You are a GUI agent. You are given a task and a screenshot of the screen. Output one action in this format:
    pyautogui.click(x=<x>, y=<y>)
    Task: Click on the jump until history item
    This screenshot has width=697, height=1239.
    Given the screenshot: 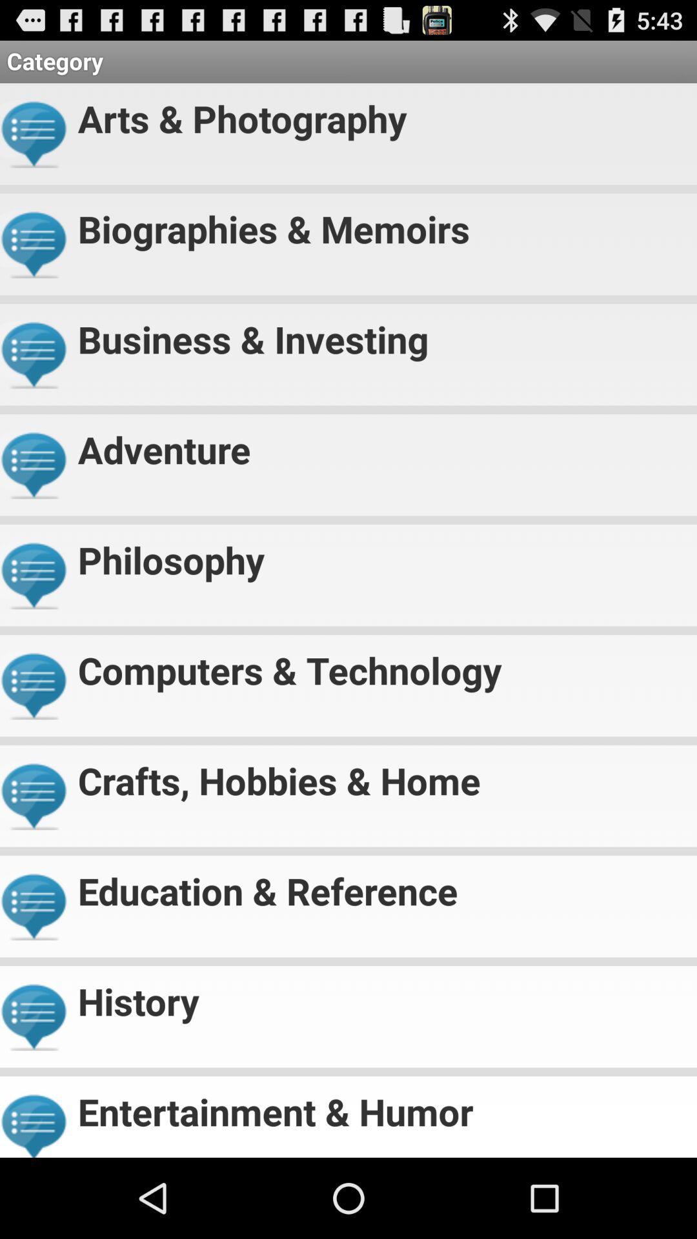 What is the action you would take?
    pyautogui.click(x=382, y=996)
    